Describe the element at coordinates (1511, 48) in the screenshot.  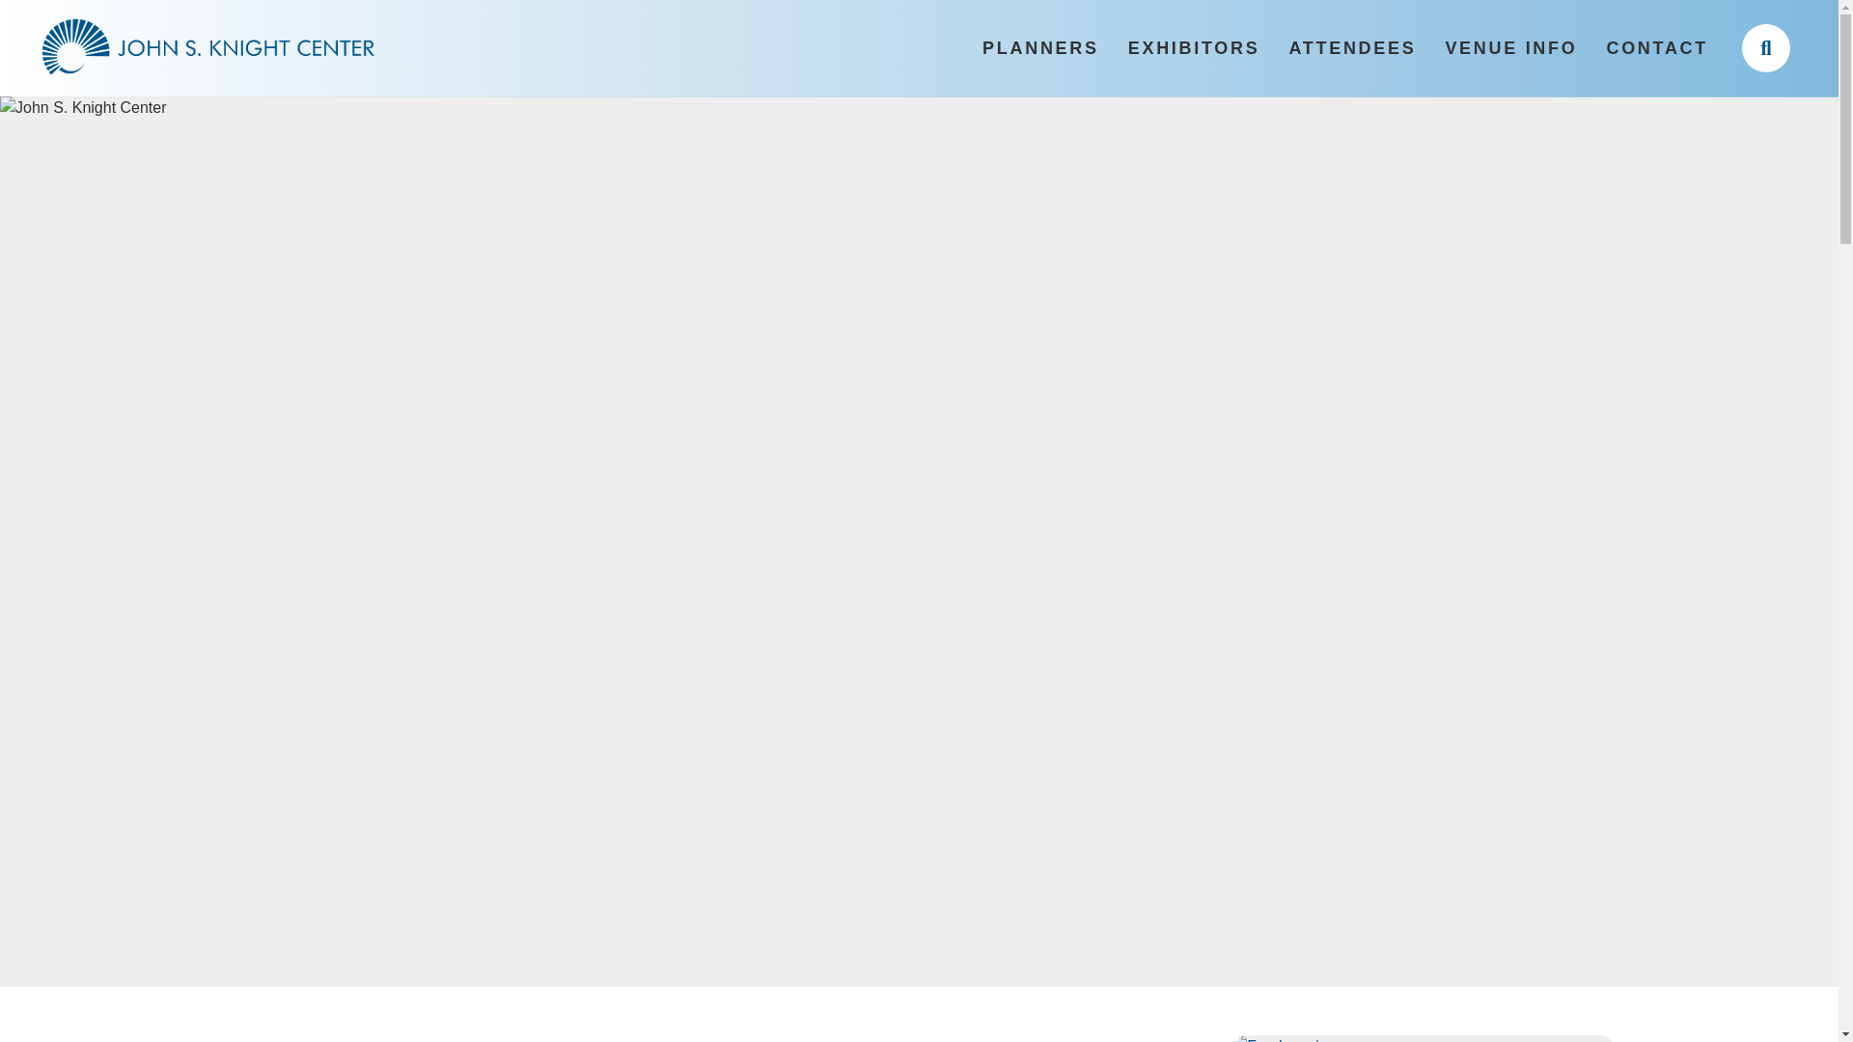
I see `VENUE INFO` at that location.